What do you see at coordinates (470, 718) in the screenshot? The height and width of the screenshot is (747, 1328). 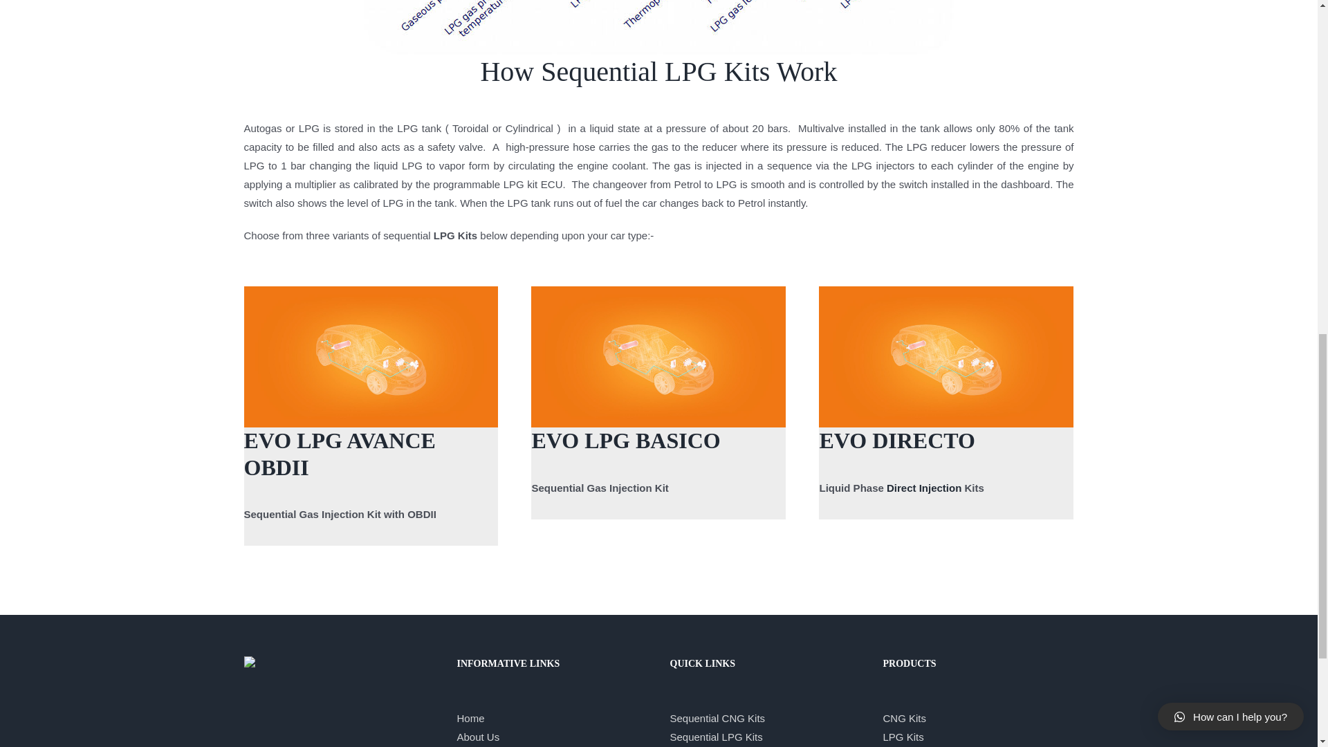 I see `Home` at bounding box center [470, 718].